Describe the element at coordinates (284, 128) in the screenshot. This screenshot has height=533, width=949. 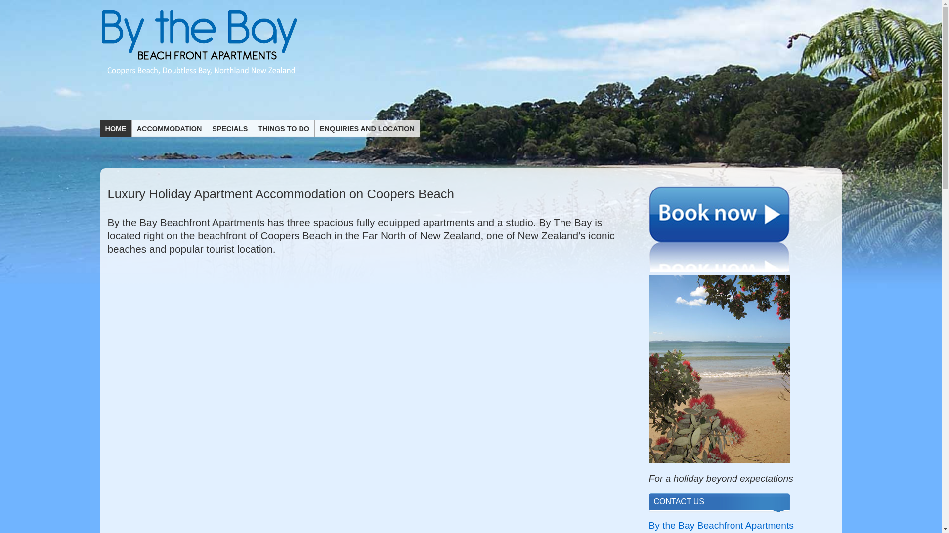
I see `Local activities` at that location.